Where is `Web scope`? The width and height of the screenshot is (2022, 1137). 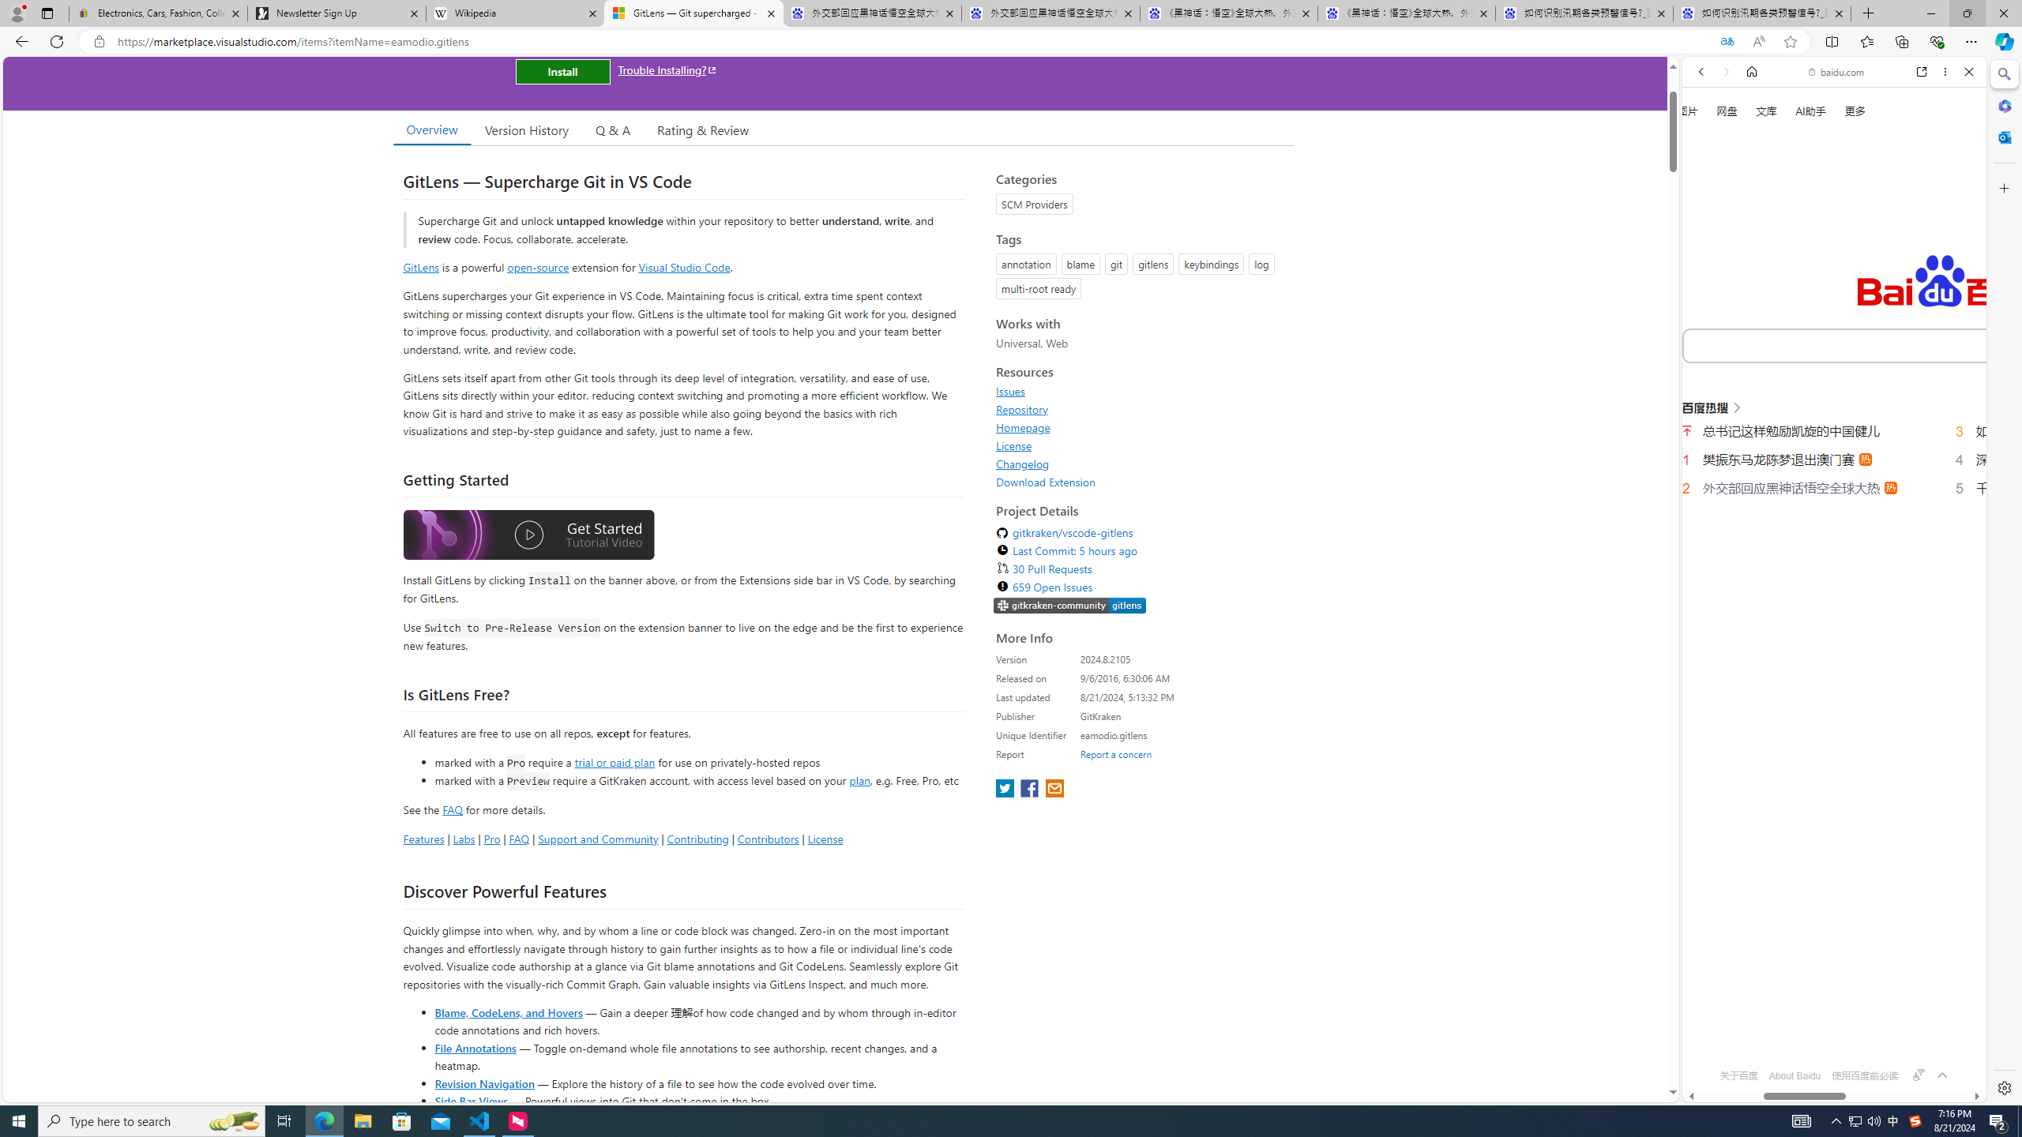 Web scope is located at coordinates (1708, 142).